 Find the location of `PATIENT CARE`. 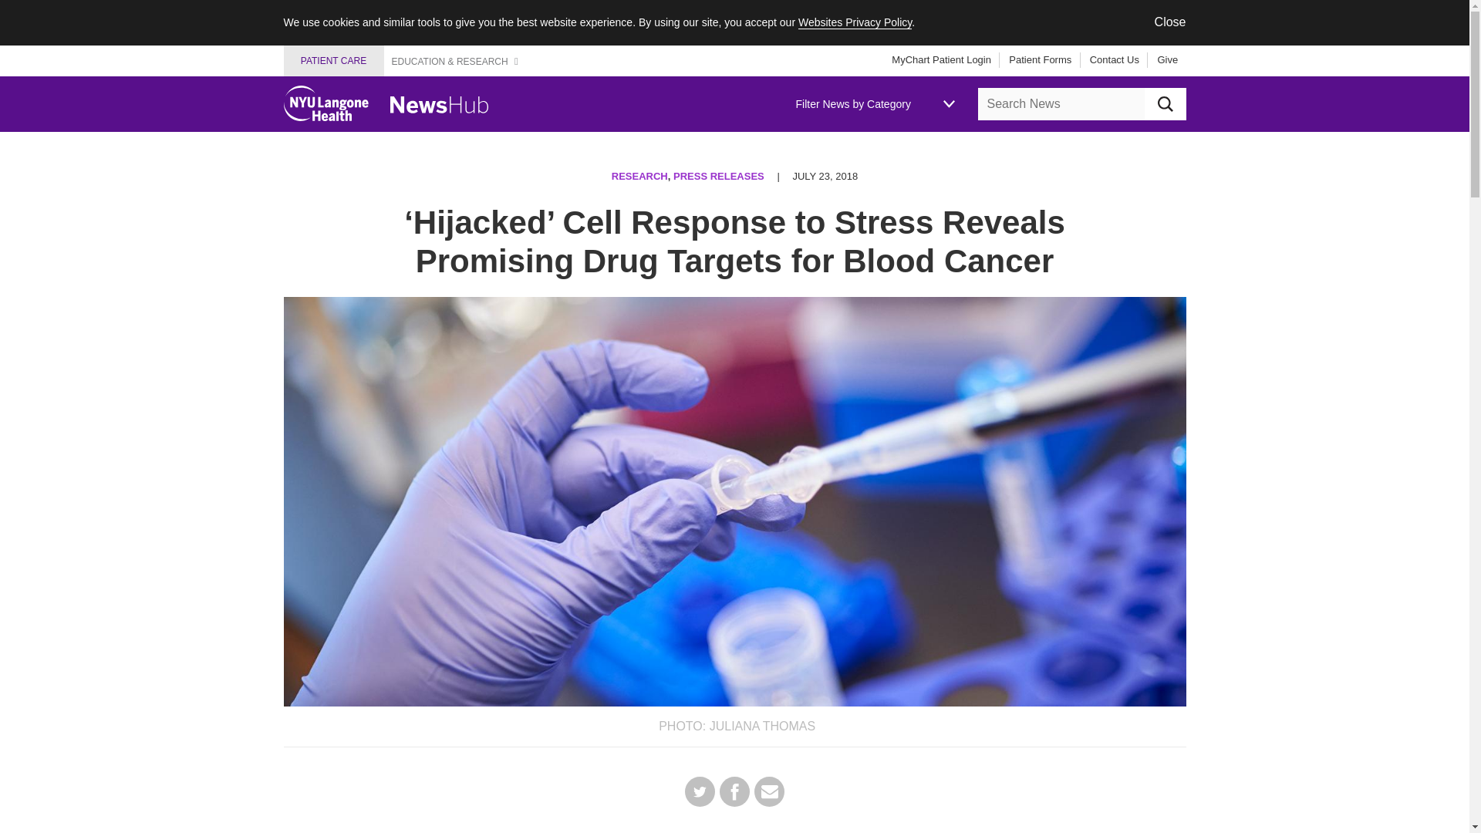

PATIENT CARE is located at coordinates (333, 61).